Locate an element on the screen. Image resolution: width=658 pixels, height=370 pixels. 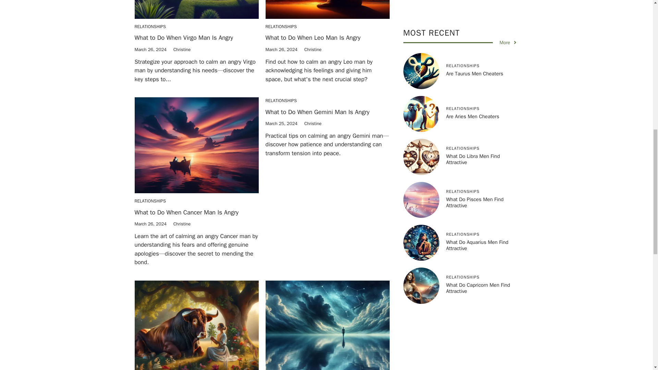
RELATIONSHIPS is located at coordinates (150, 27).